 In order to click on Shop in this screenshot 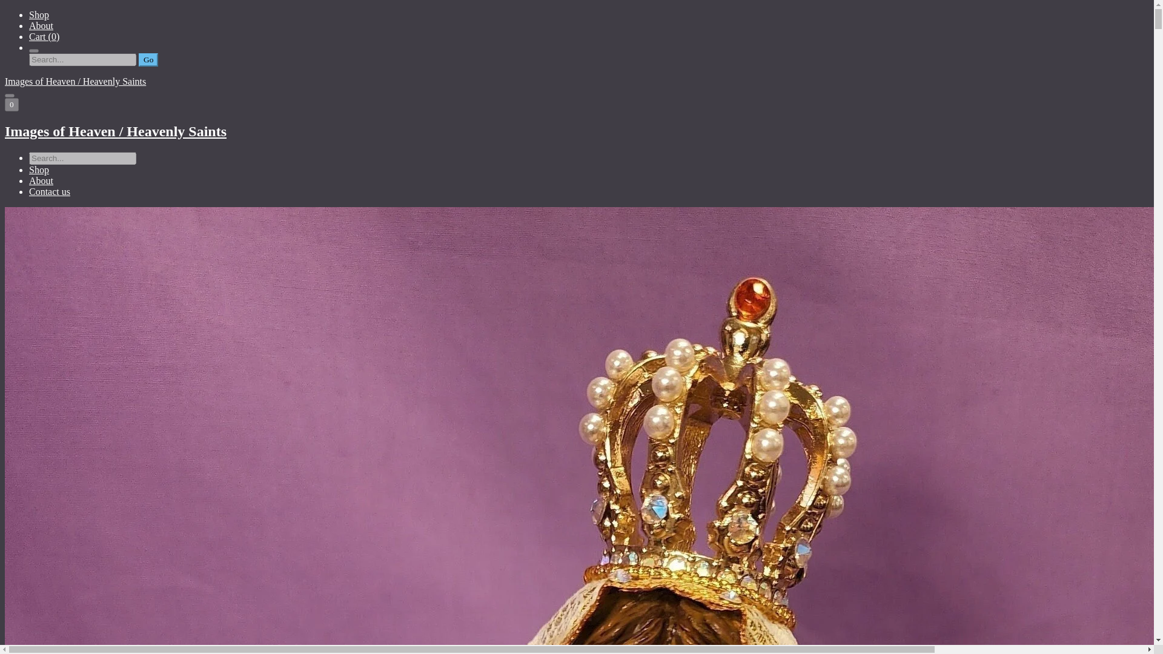, I will do `click(39, 15)`.